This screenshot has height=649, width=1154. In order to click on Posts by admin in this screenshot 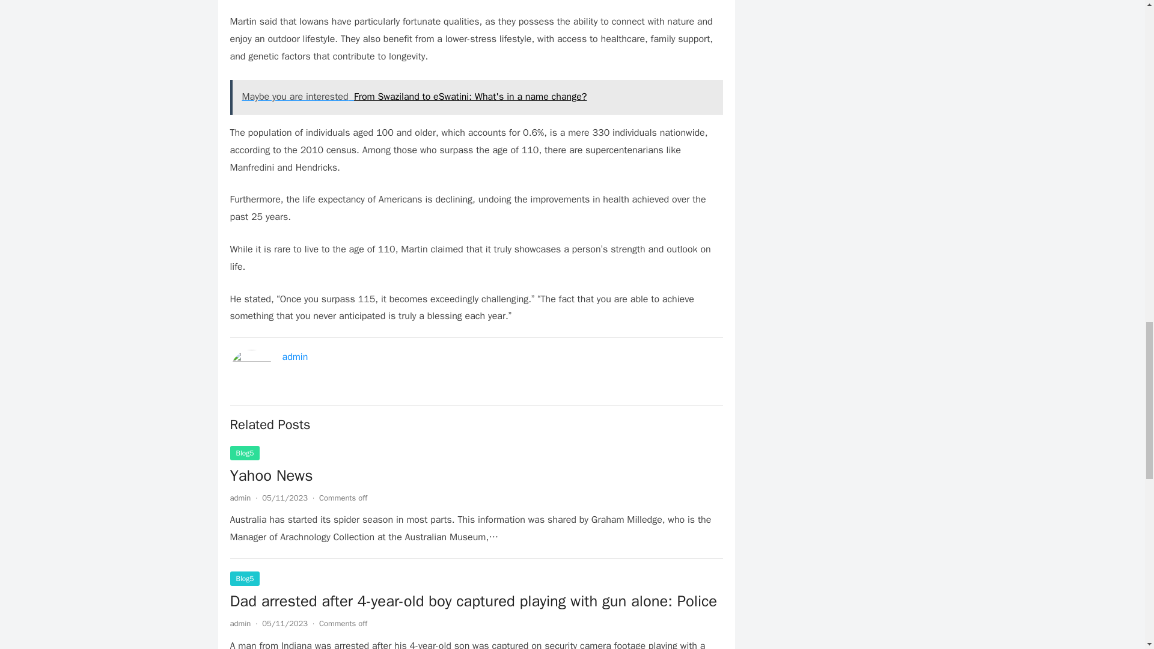, I will do `click(240, 624)`.